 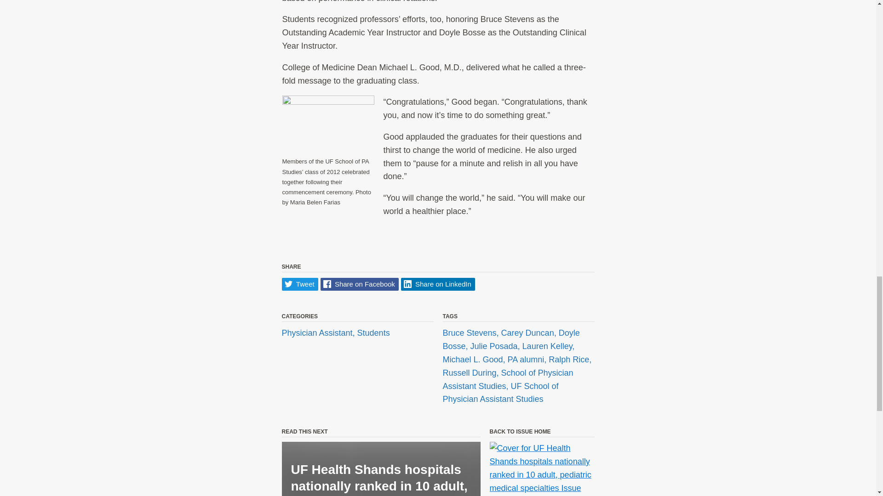 What do you see at coordinates (360, 284) in the screenshot?
I see `Share on Facebook` at bounding box center [360, 284].